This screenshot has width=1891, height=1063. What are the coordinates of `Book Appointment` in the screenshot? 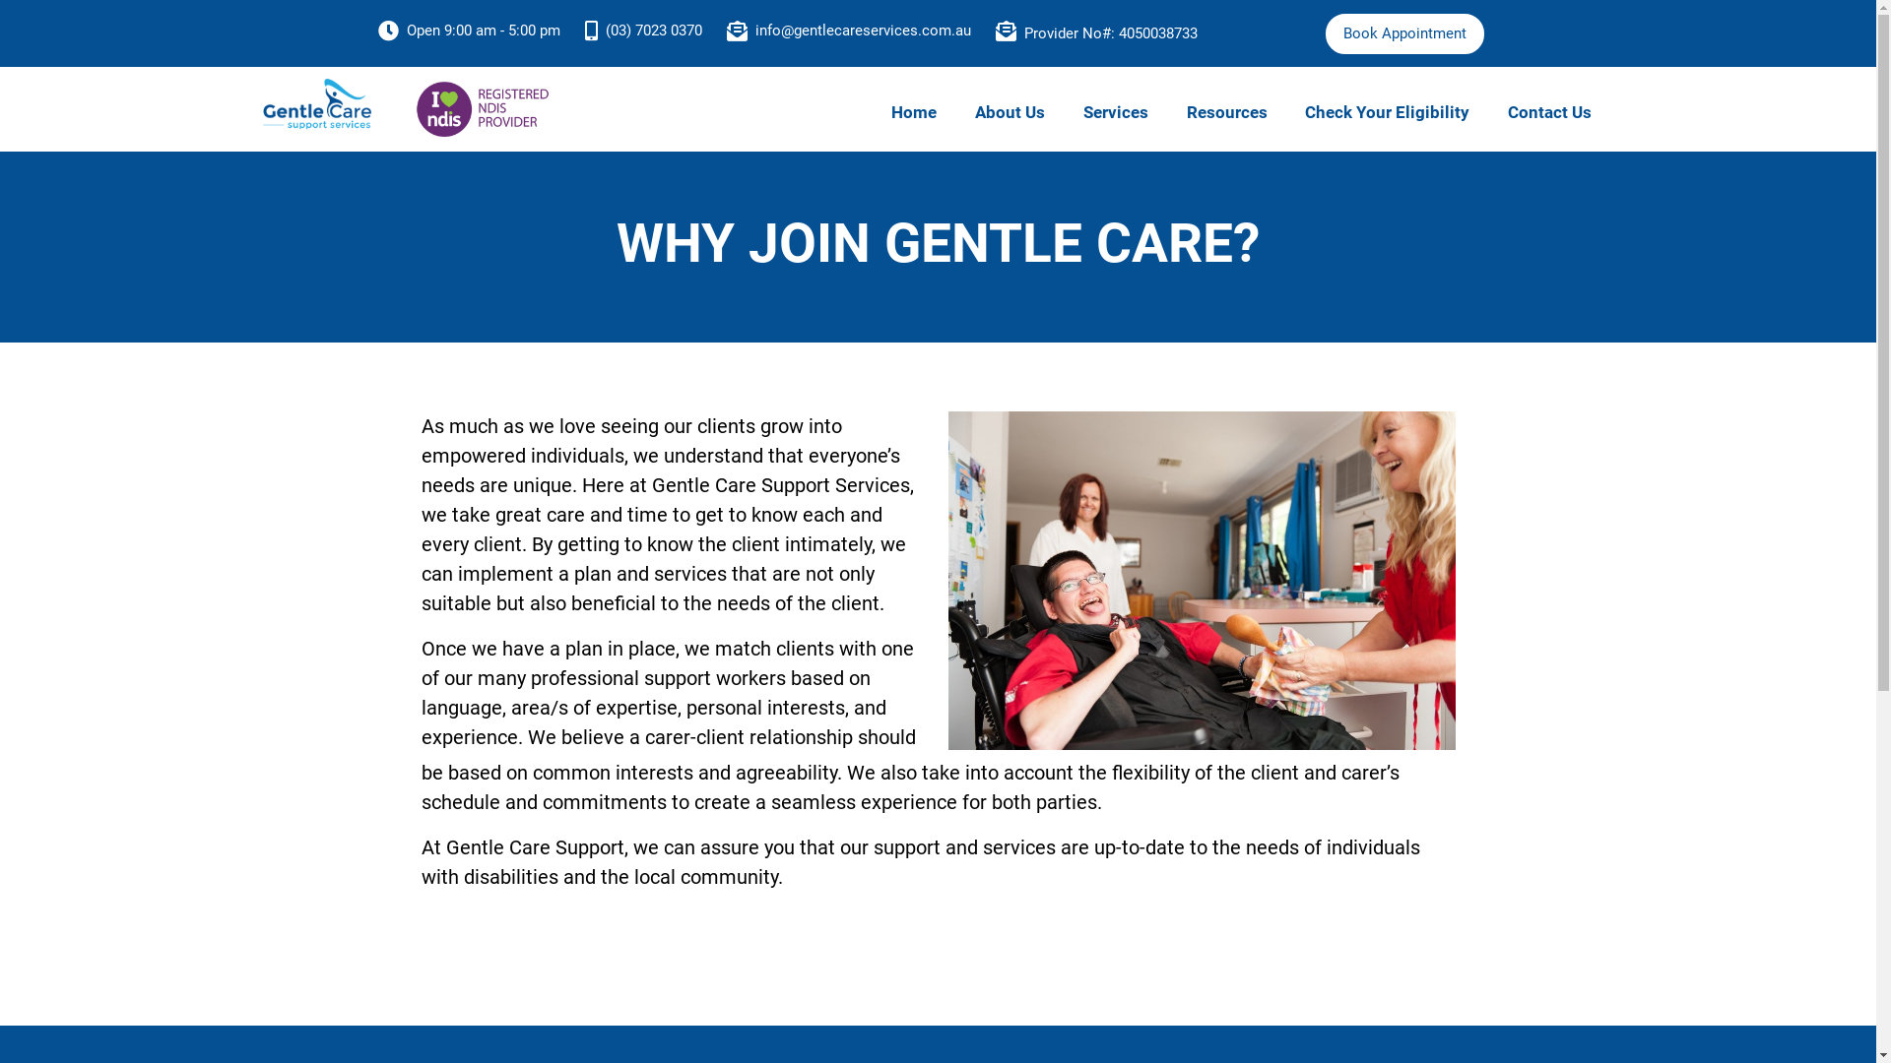 It's located at (1404, 33).